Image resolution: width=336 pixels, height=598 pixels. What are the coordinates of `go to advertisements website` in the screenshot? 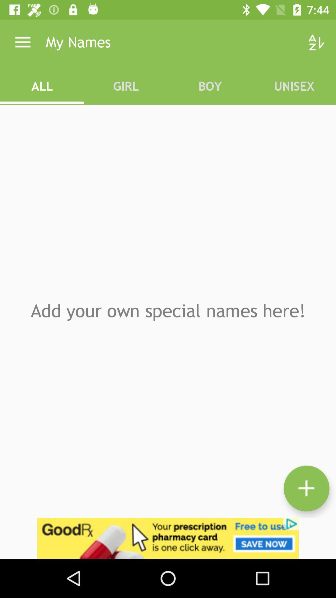 It's located at (168, 538).